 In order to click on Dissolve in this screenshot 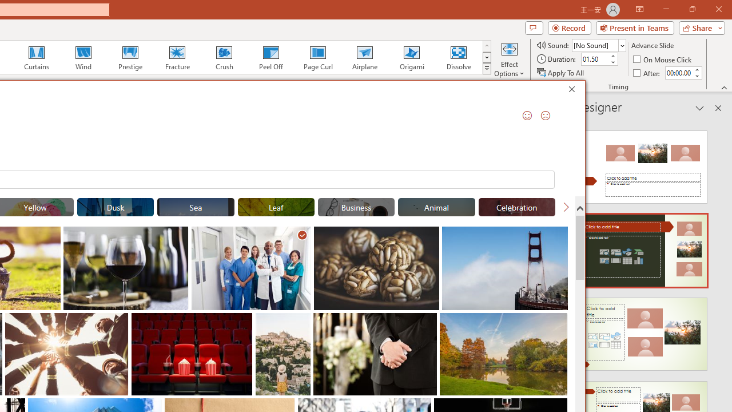, I will do `click(459, 57)`.